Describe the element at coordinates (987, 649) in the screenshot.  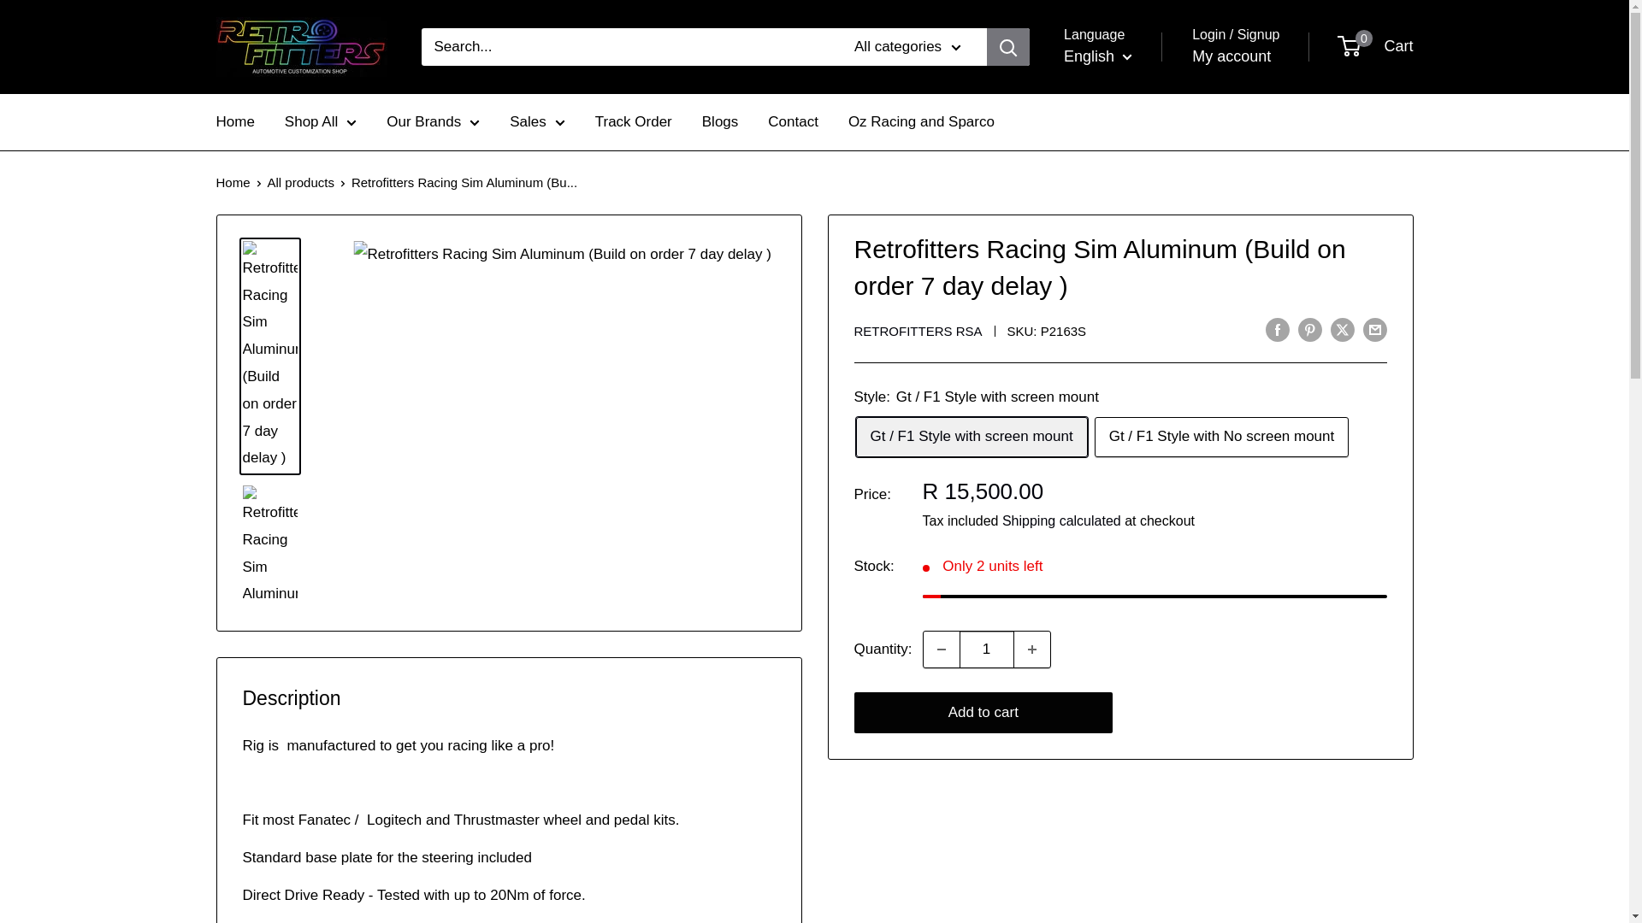
I see `1` at that location.